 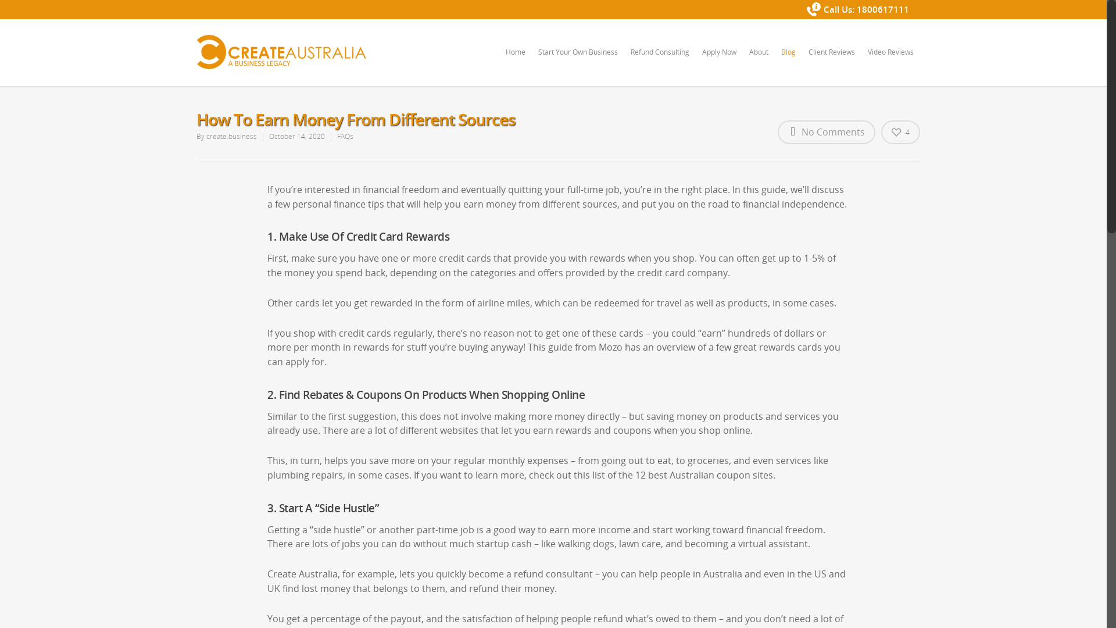 What do you see at coordinates (901, 131) in the screenshot?
I see `4` at bounding box center [901, 131].